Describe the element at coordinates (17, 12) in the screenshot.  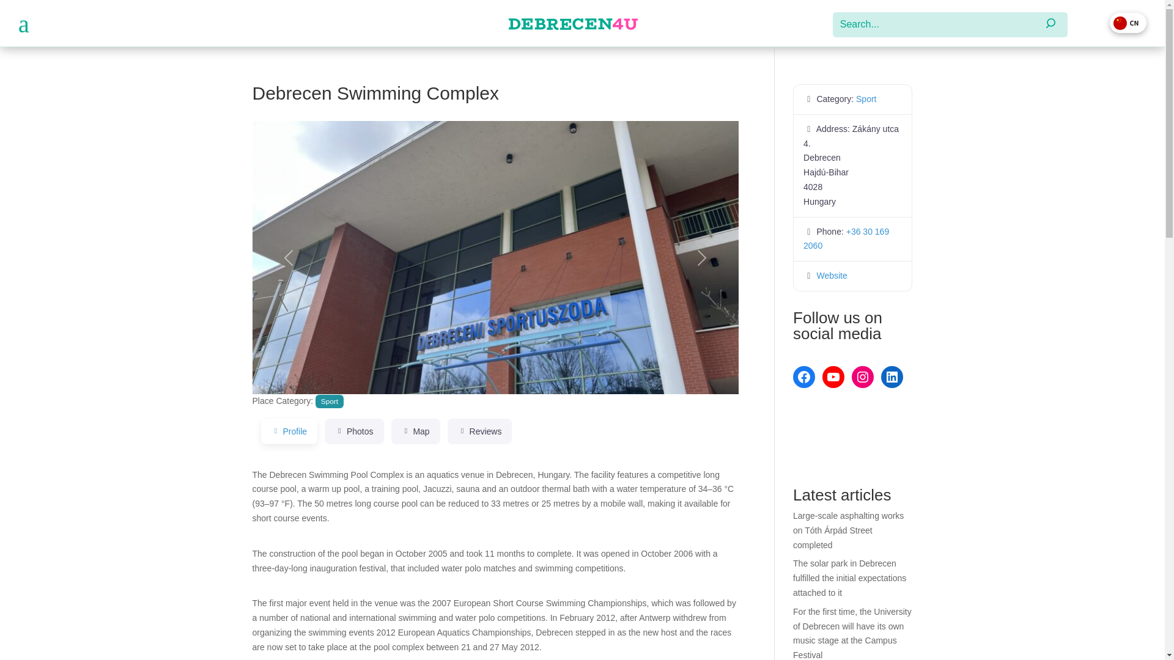
I see `Search` at that location.